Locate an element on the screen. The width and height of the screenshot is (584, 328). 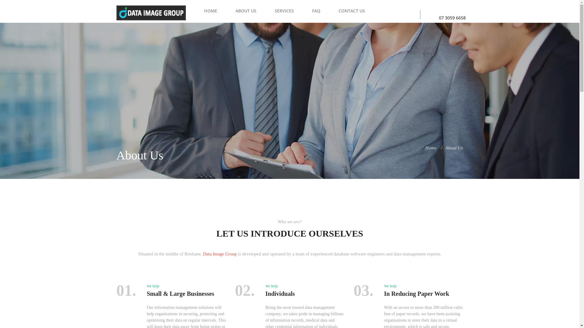
Home is located at coordinates (431, 148).